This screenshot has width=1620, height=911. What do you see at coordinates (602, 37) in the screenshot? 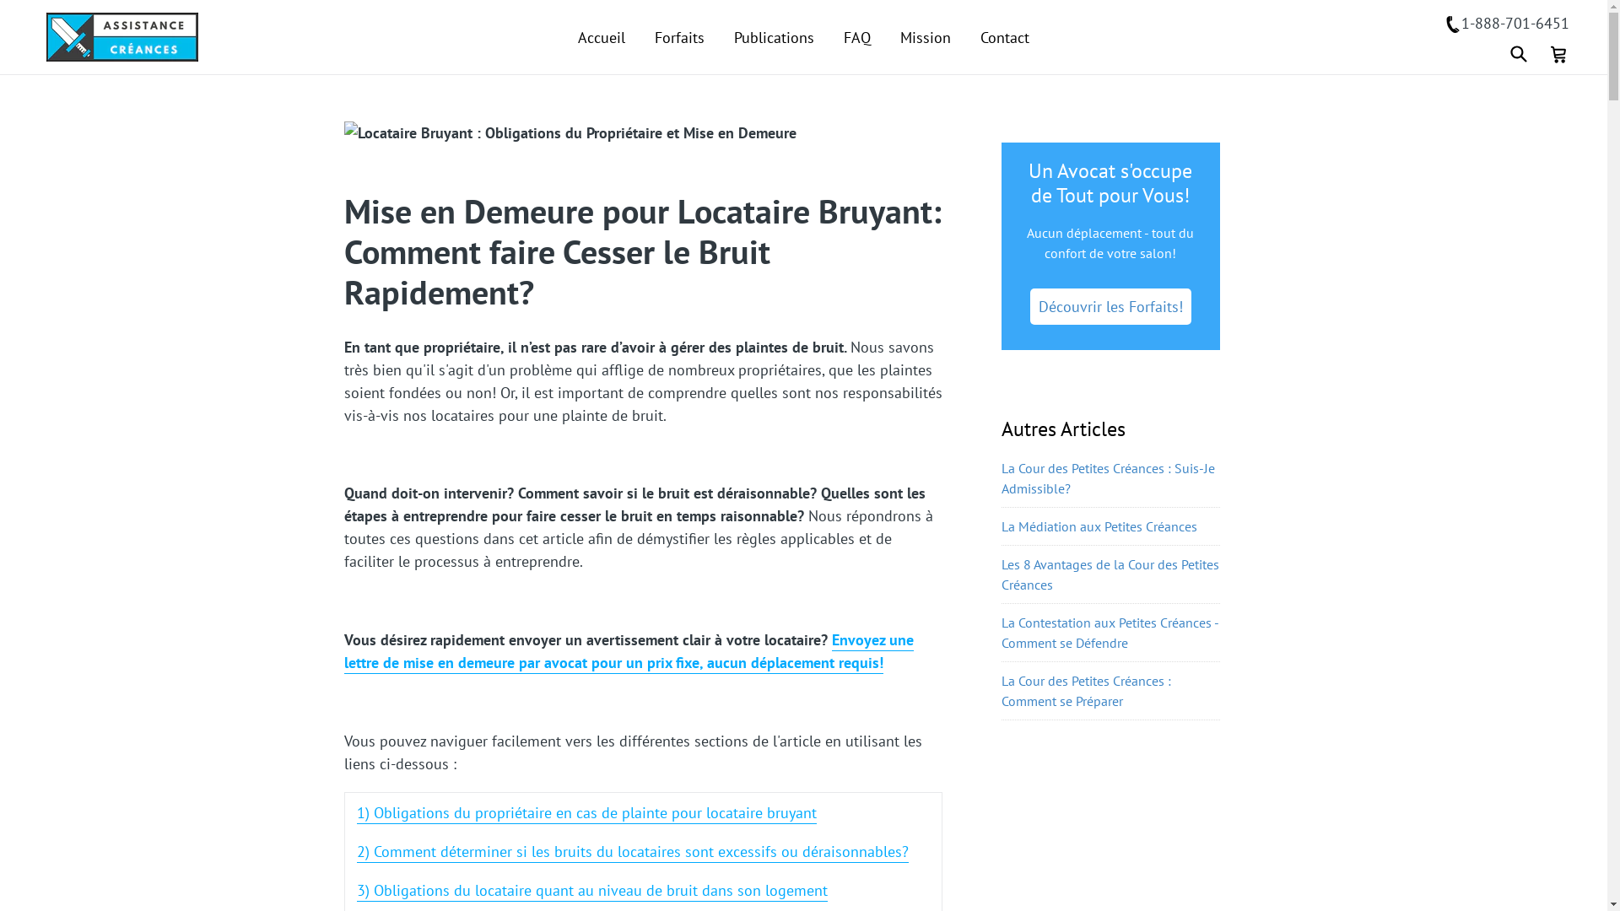
I see `Accueil` at bounding box center [602, 37].